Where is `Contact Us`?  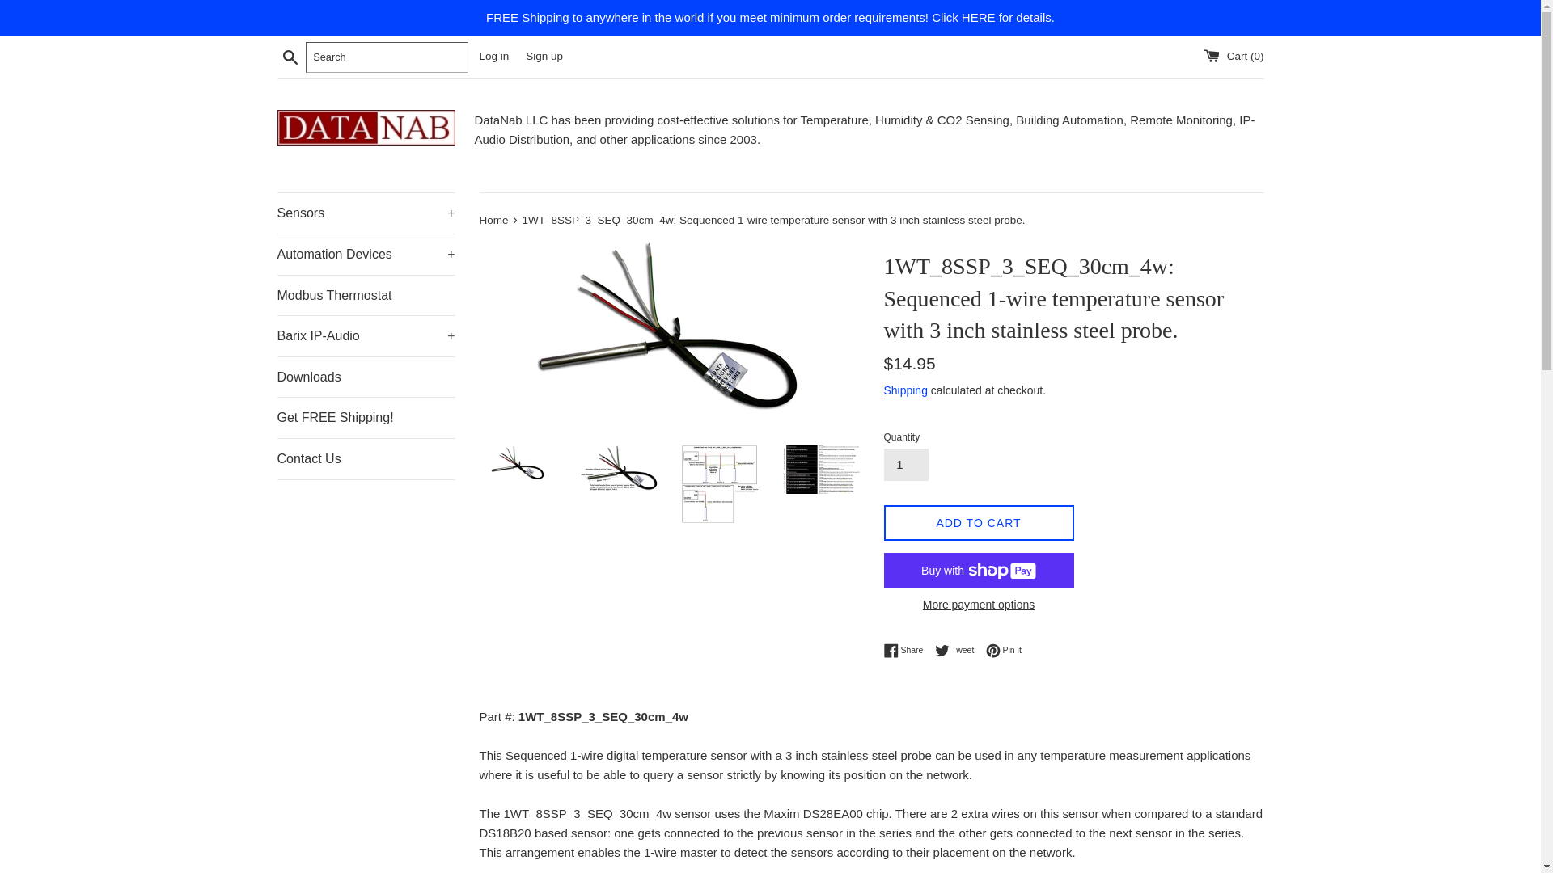
Contact Us is located at coordinates (366, 459).